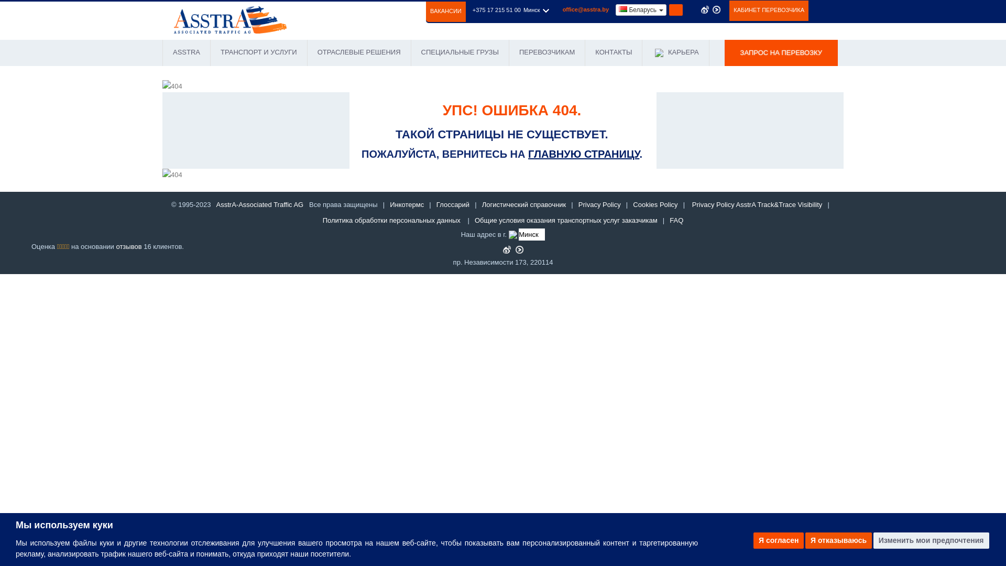 The width and height of the screenshot is (1006, 566). What do you see at coordinates (705, 9) in the screenshot?
I see `Weibo` at bounding box center [705, 9].